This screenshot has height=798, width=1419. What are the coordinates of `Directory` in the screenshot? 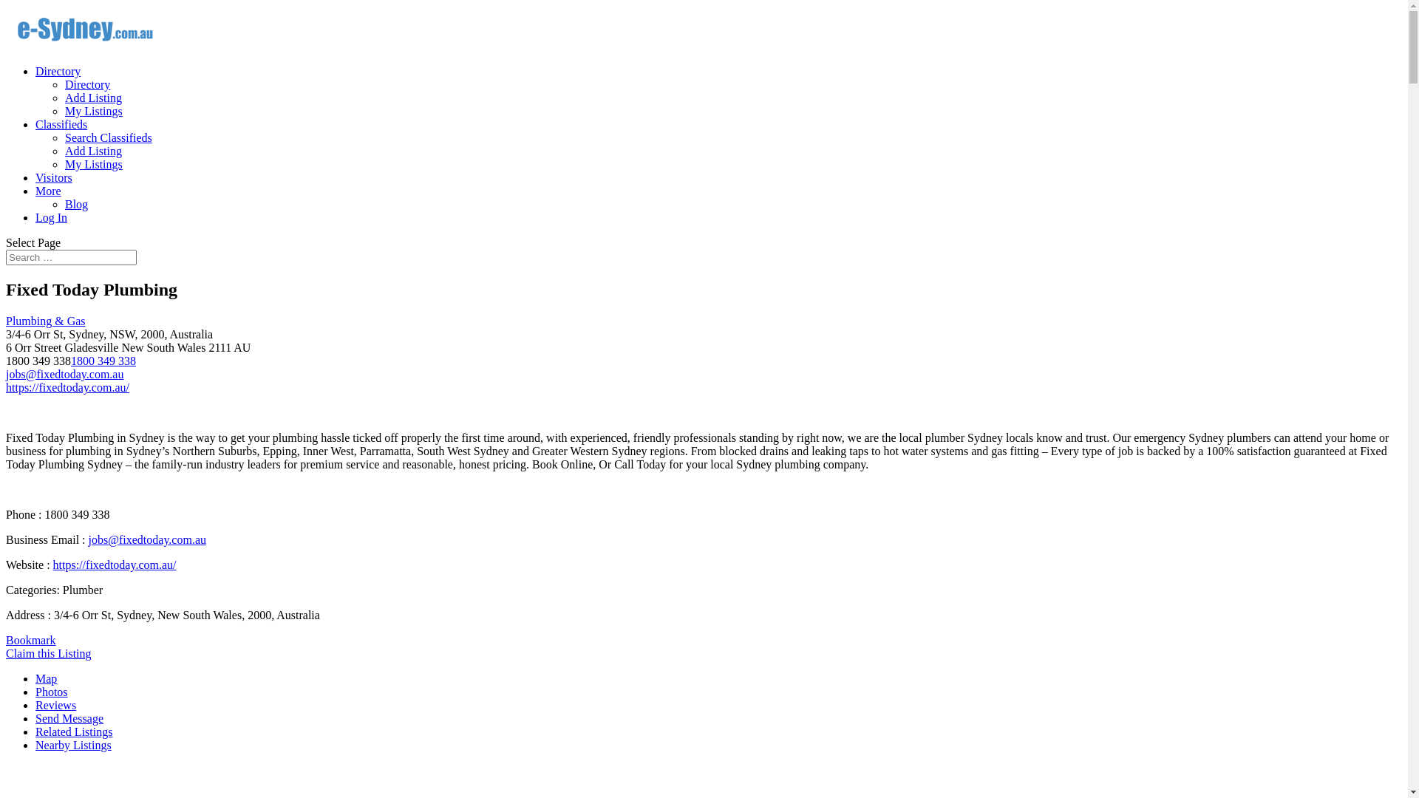 It's located at (58, 71).